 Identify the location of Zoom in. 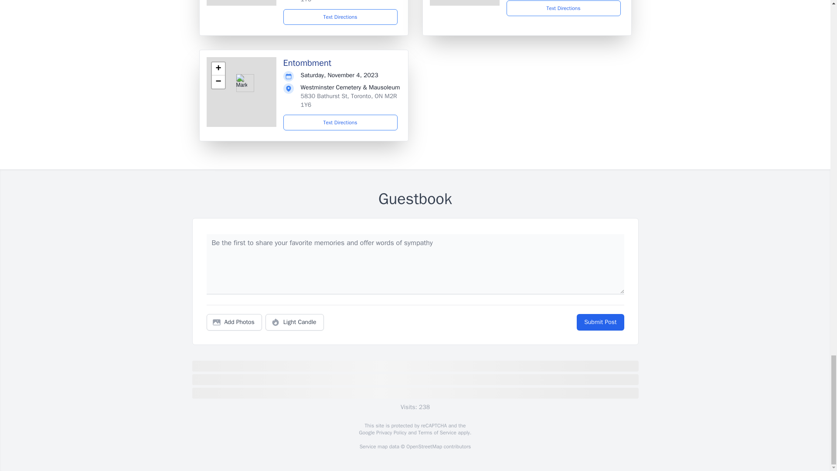
(218, 68).